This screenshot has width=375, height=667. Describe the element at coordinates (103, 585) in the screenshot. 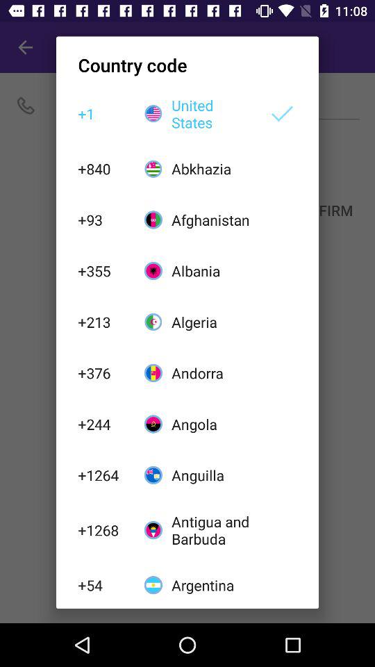

I see `jump to the +54 icon` at that location.